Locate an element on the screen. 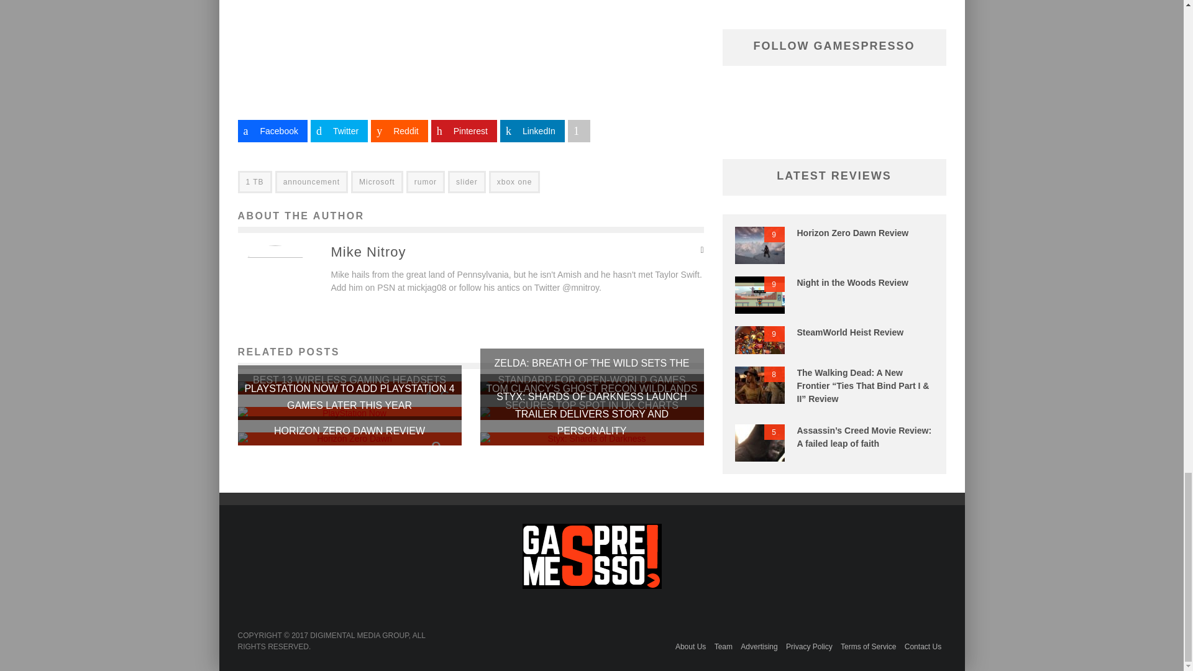  Share on Twitter is located at coordinates (339, 130).